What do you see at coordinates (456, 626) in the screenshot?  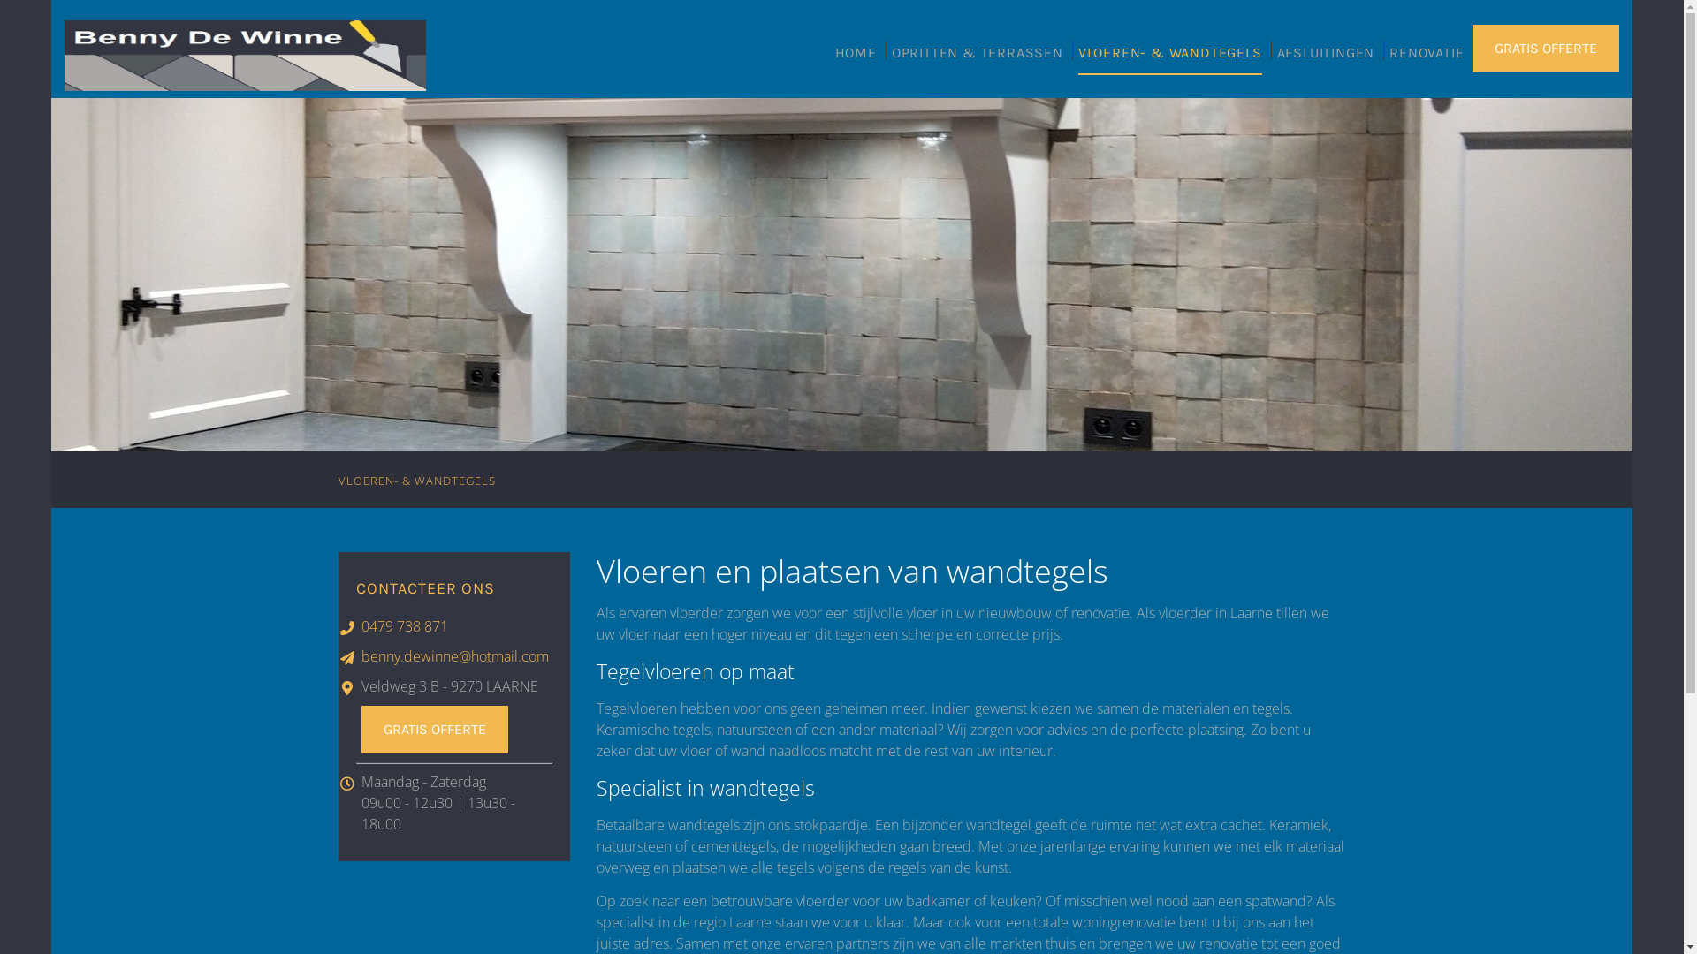 I see `0479 738 871` at bounding box center [456, 626].